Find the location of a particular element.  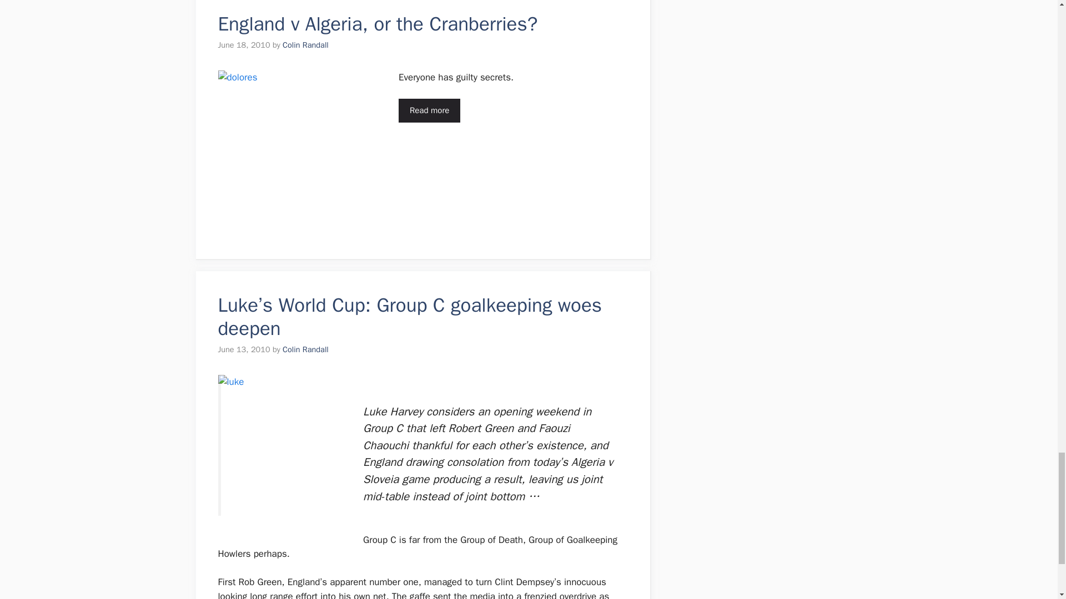

Colin Randall is located at coordinates (305, 349).